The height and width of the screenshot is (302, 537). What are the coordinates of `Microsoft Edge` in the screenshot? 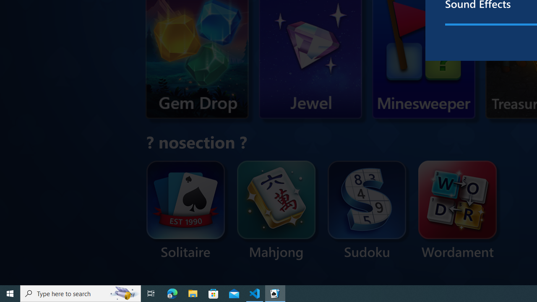 It's located at (172, 294).